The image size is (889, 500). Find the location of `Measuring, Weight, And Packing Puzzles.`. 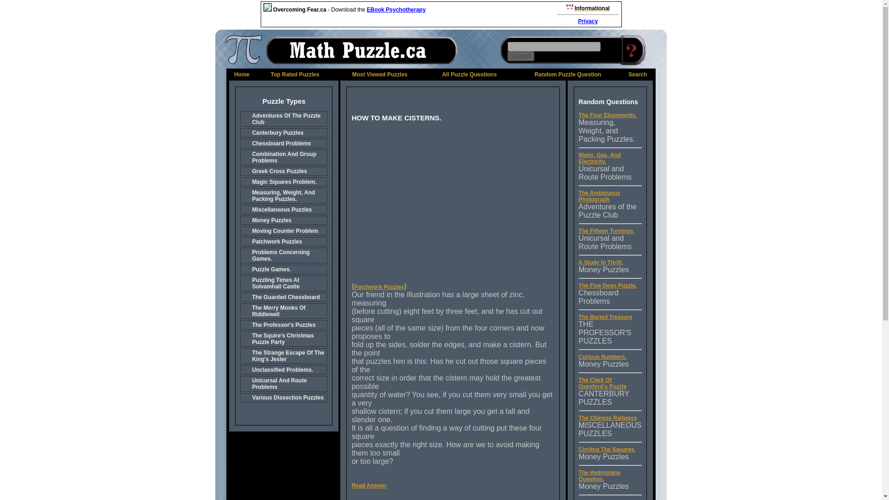

Measuring, Weight, And Packing Puzzles. is located at coordinates (283, 195).